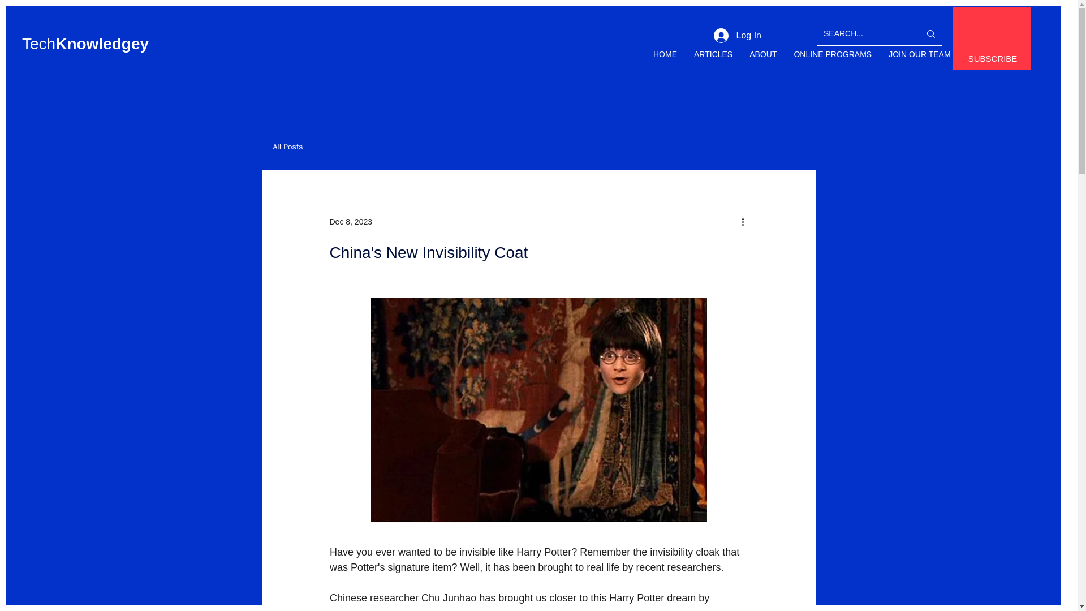 This screenshot has height=611, width=1086. I want to click on All Posts, so click(287, 147).